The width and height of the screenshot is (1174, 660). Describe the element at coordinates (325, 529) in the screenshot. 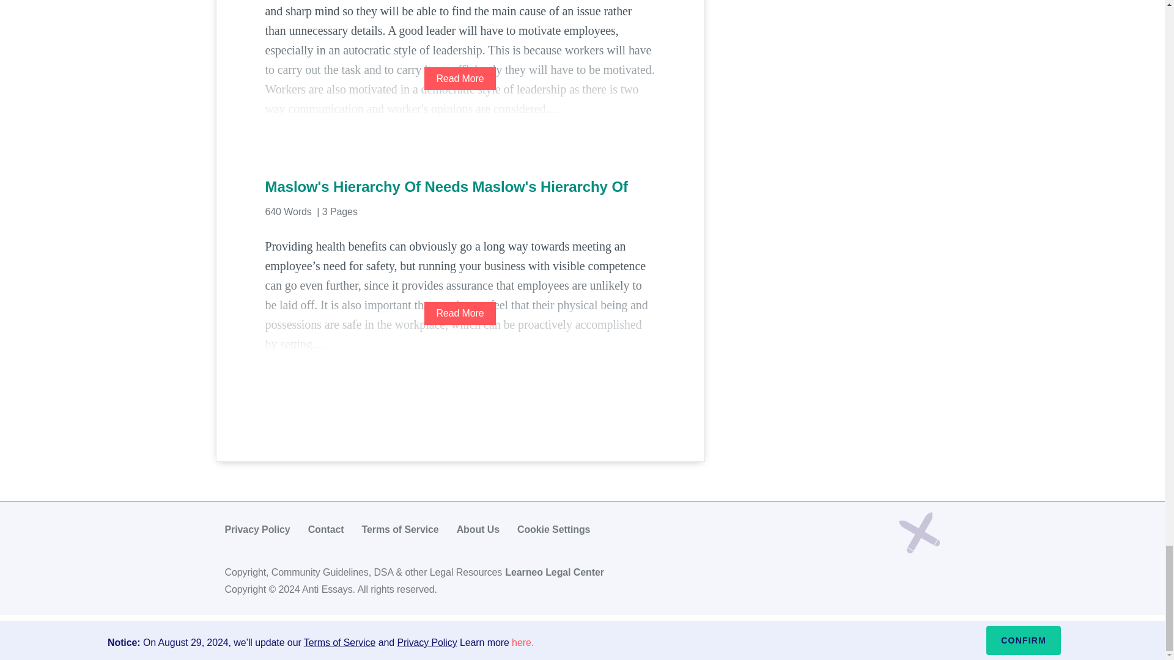

I see `Contact` at that location.